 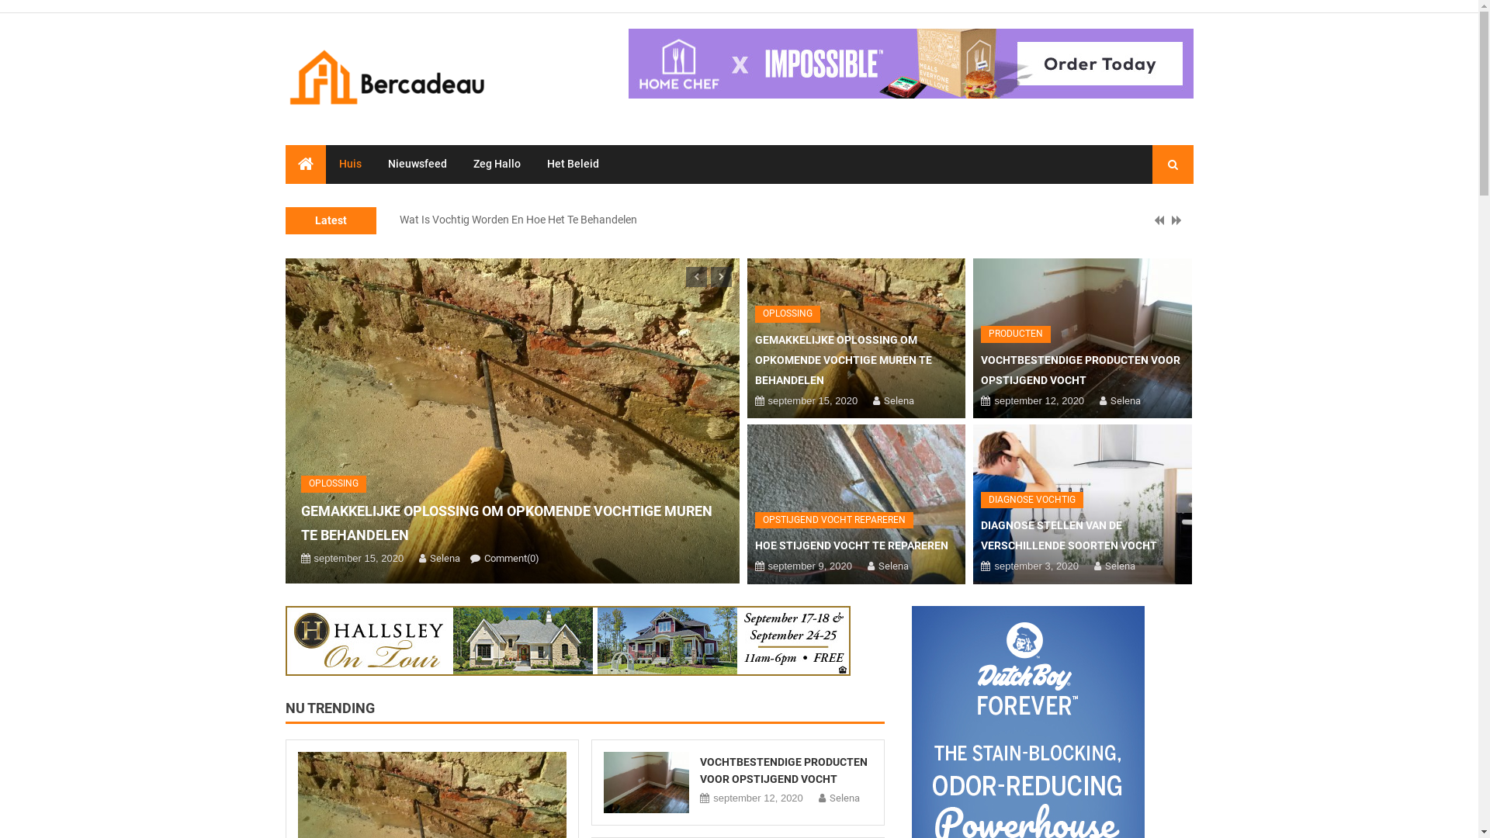 I want to click on september 9, 2020, so click(x=810, y=566).